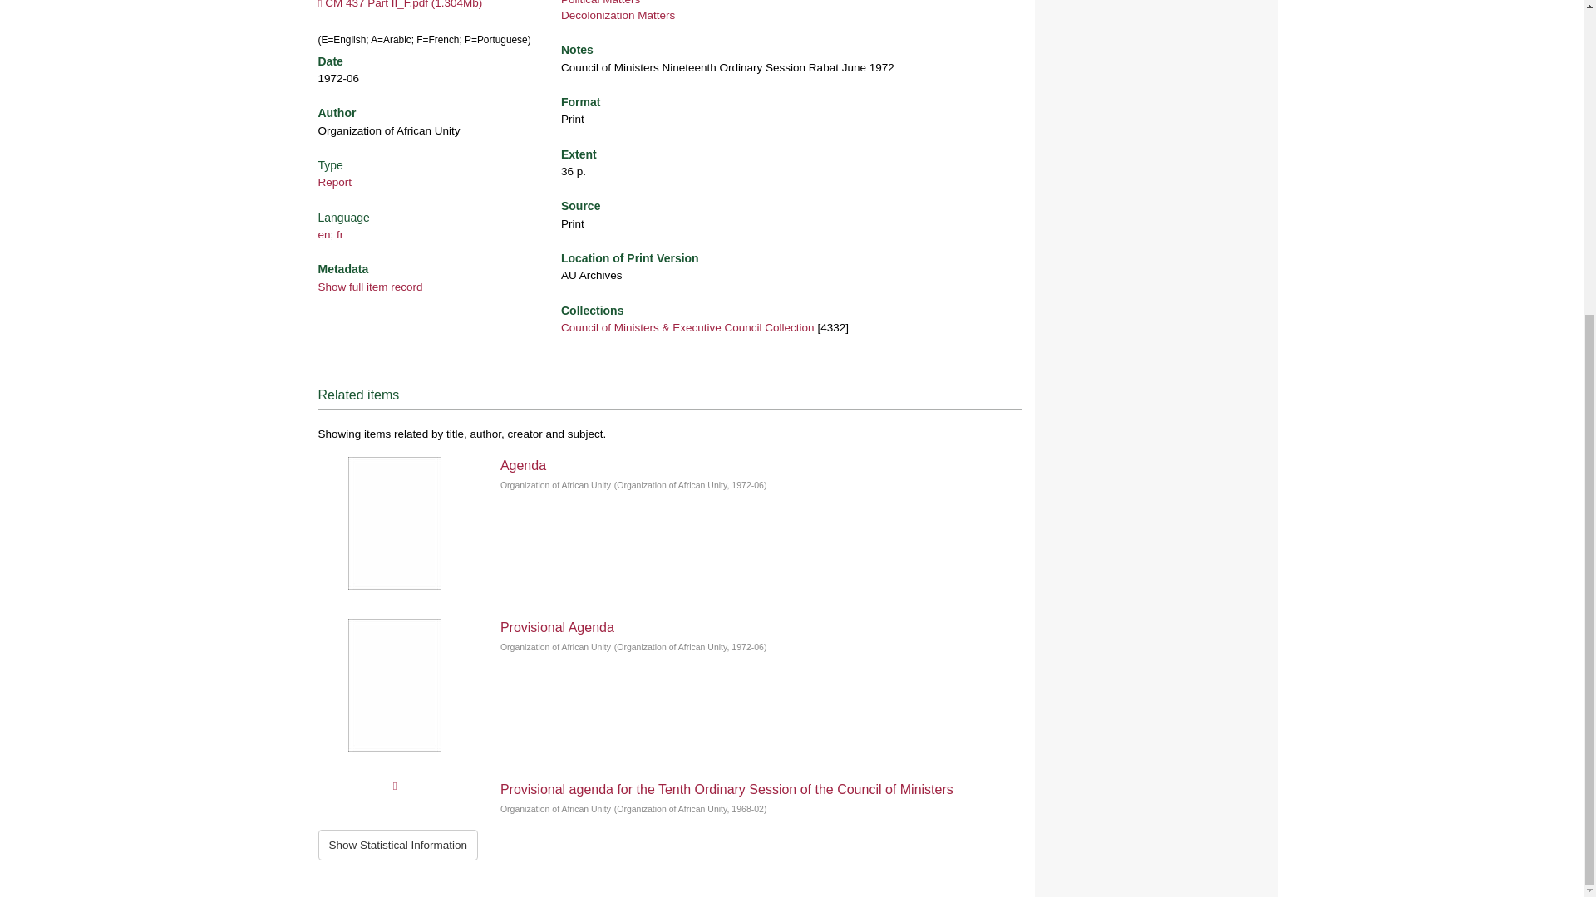 The height and width of the screenshot is (897, 1596). What do you see at coordinates (324, 234) in the screenshot?
I see `en` at bounding box center [324, 234].